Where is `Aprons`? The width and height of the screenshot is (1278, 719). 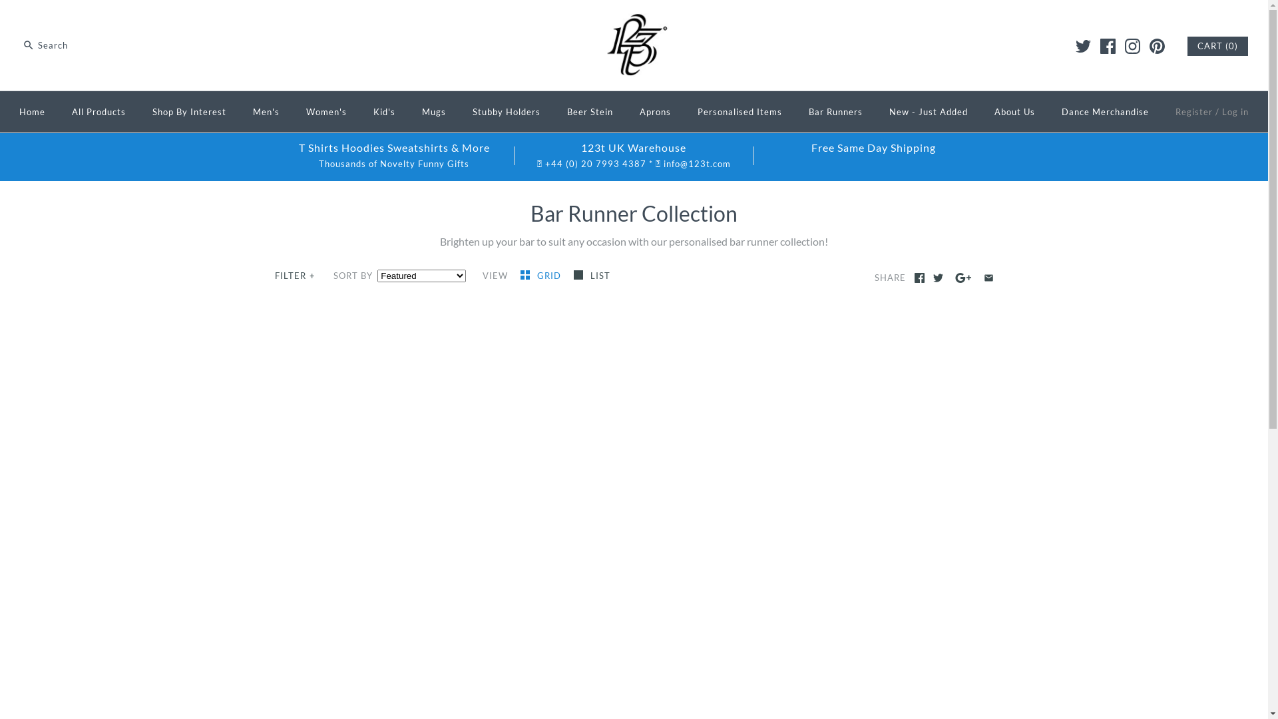 Aprons is located at coordinates (655, 112).